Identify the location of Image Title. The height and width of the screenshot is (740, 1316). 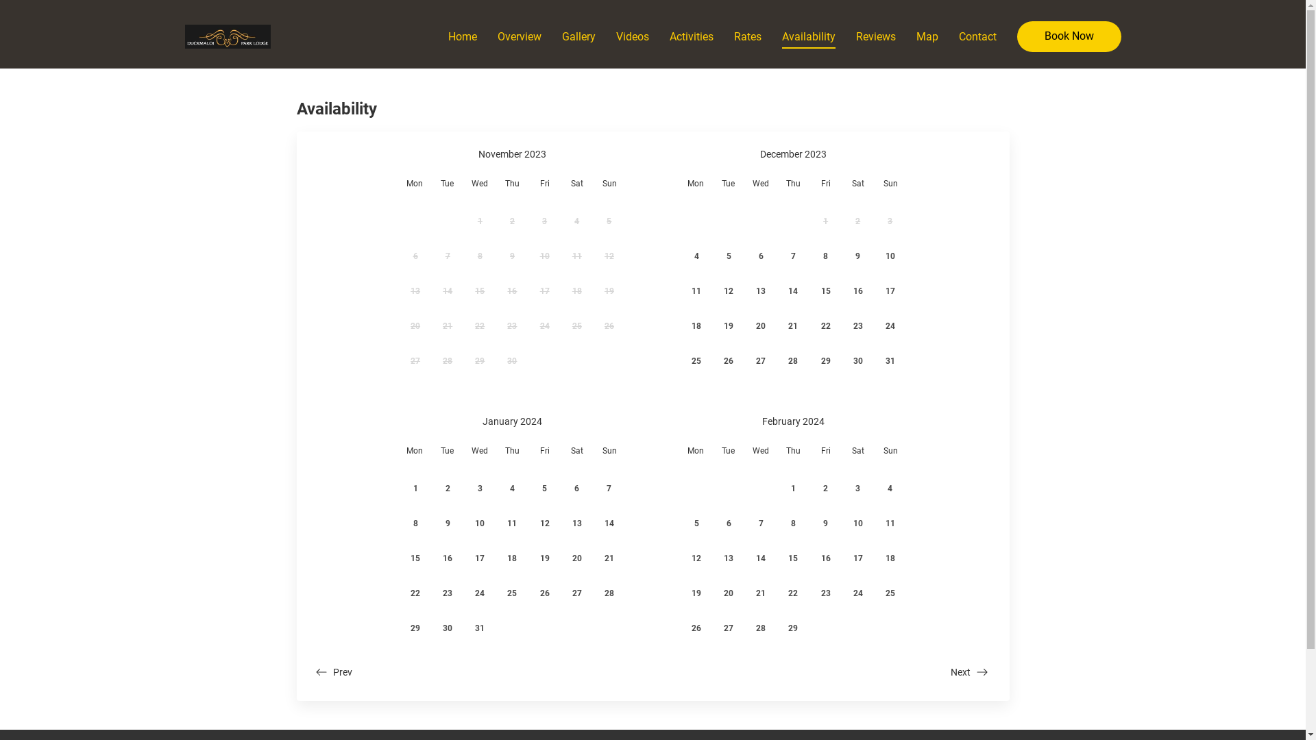
(228, 36).